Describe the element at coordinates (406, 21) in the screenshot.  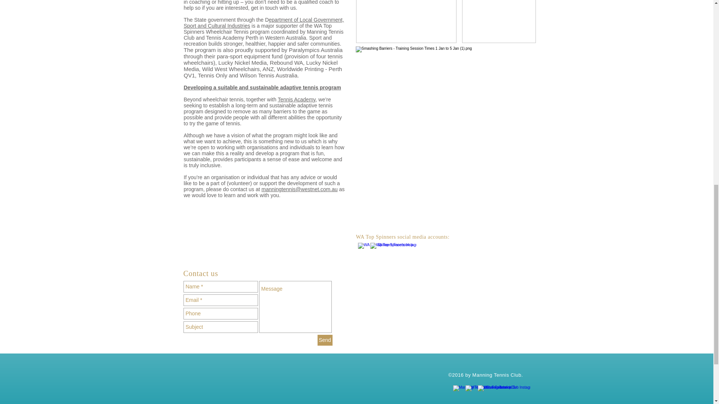
I see `wheelchair tennis 5.jpg` at that location.